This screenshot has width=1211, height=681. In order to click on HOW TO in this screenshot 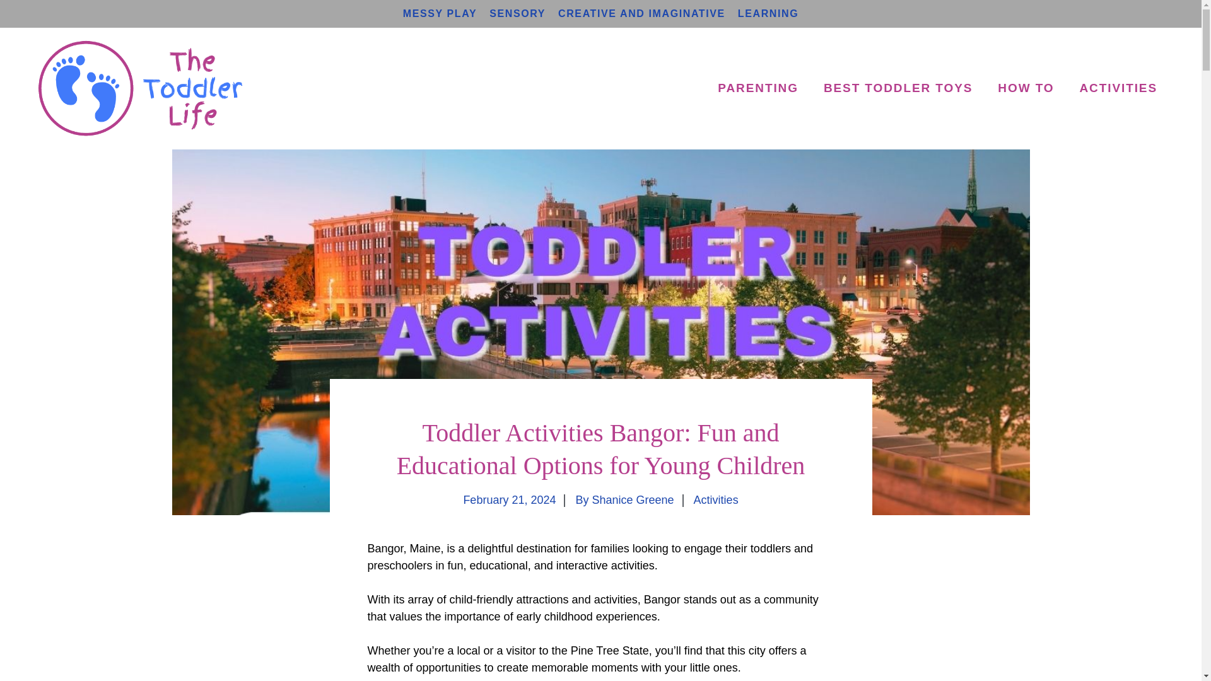, I will do `click(1026, 88)`.